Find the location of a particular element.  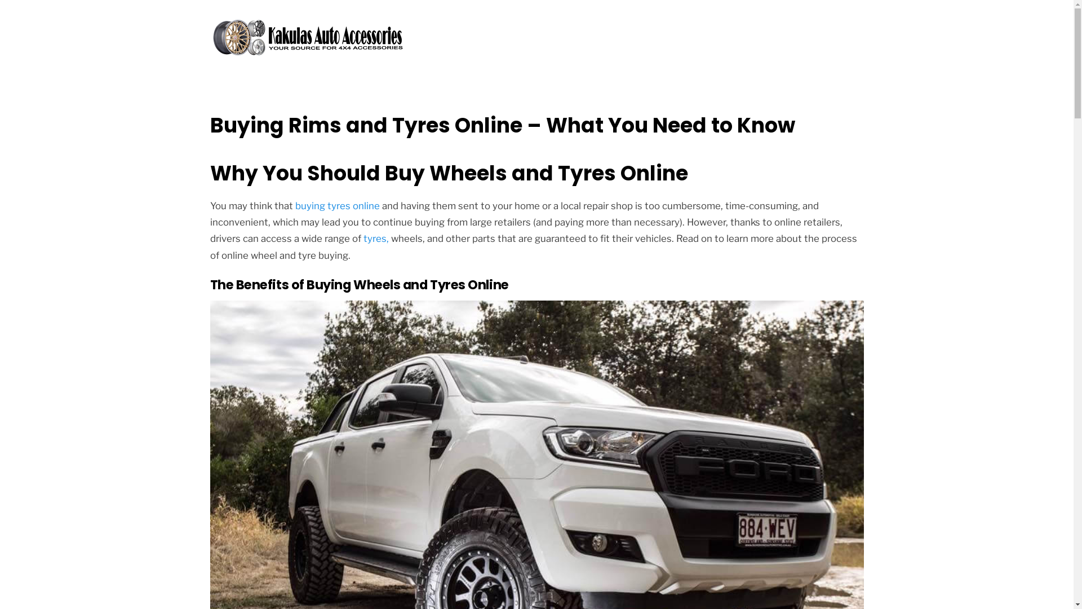

tyres, is located at coordinates (375, 239).